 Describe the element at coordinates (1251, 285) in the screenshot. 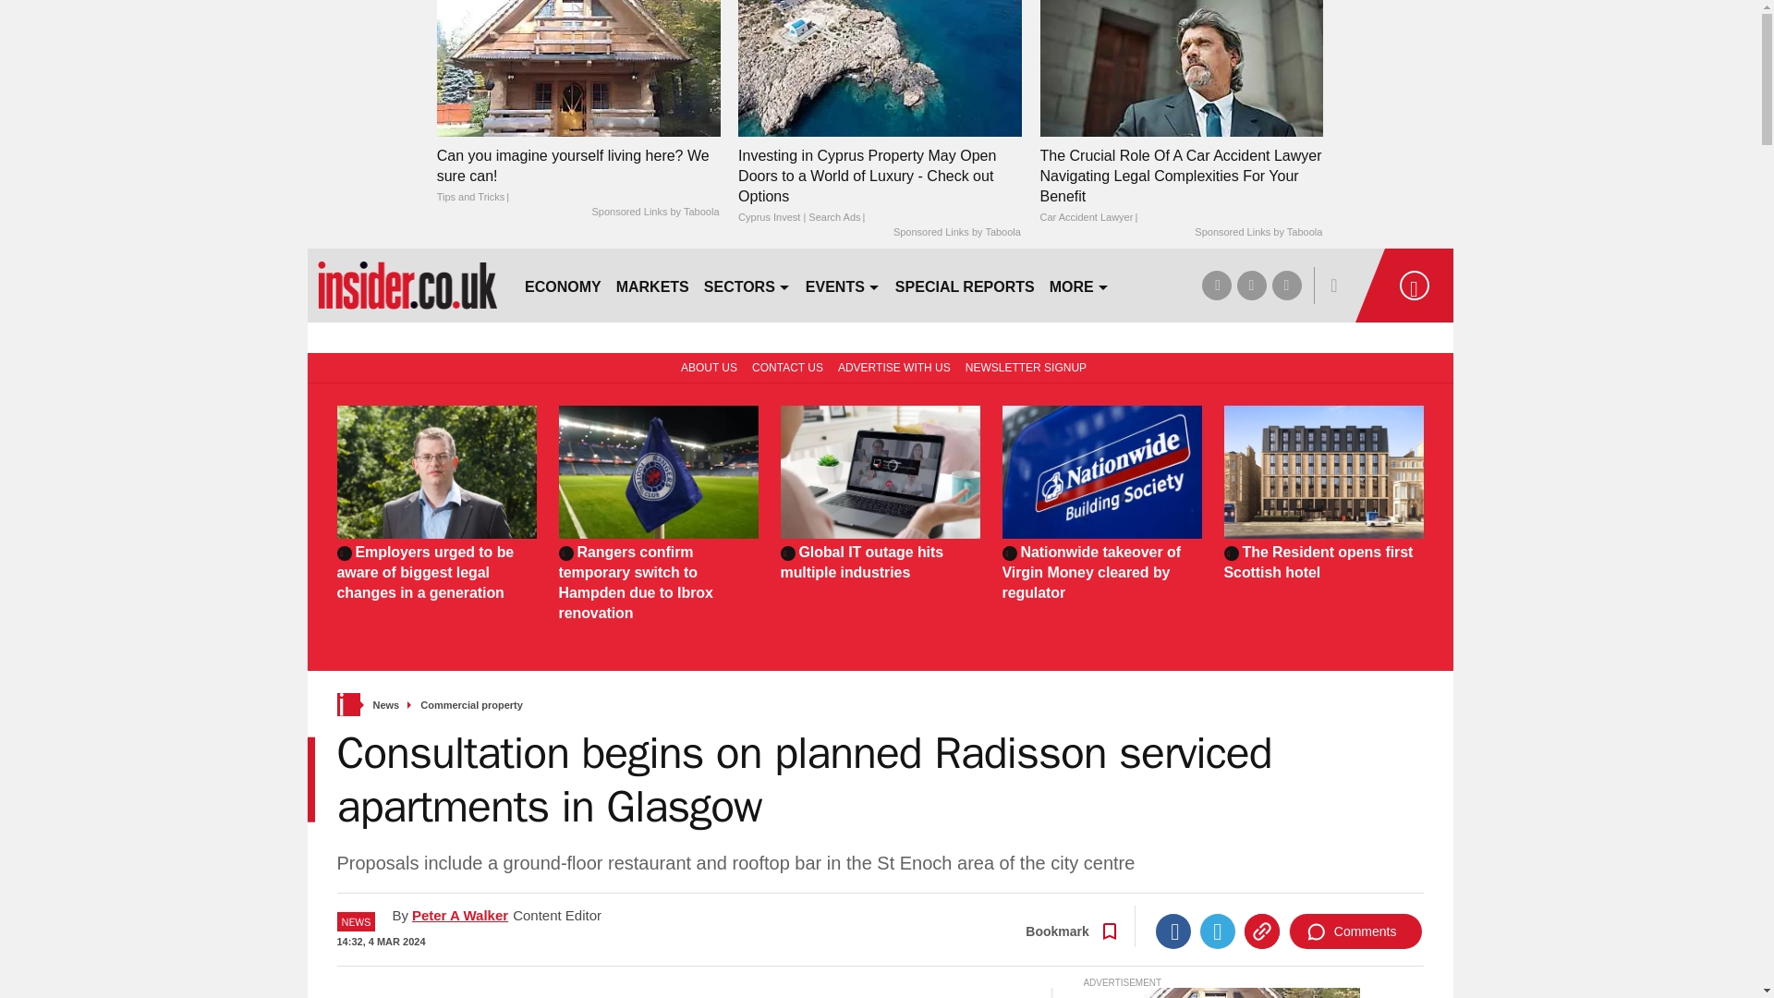

I see `twitter` at that location.